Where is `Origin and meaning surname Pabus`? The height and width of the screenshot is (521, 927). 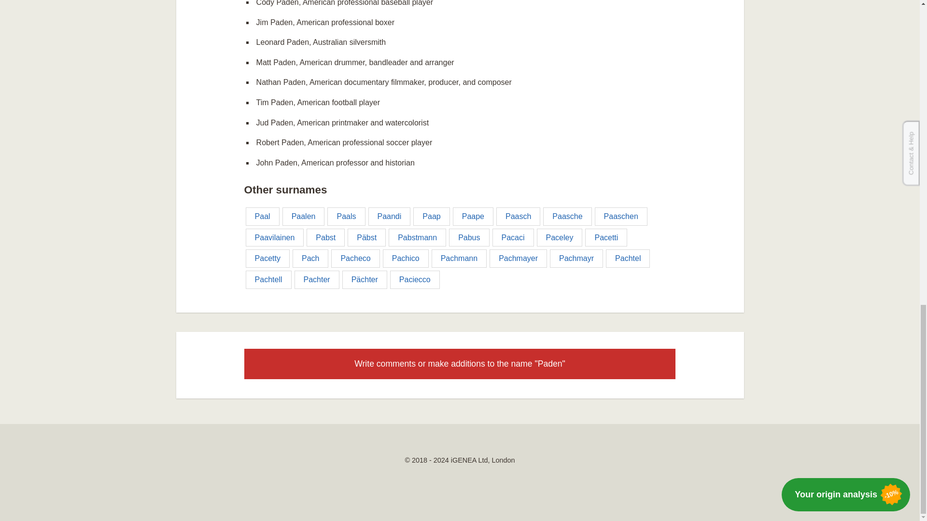
Origin and meaning surname Pabus is located at coordinates (469, 237).